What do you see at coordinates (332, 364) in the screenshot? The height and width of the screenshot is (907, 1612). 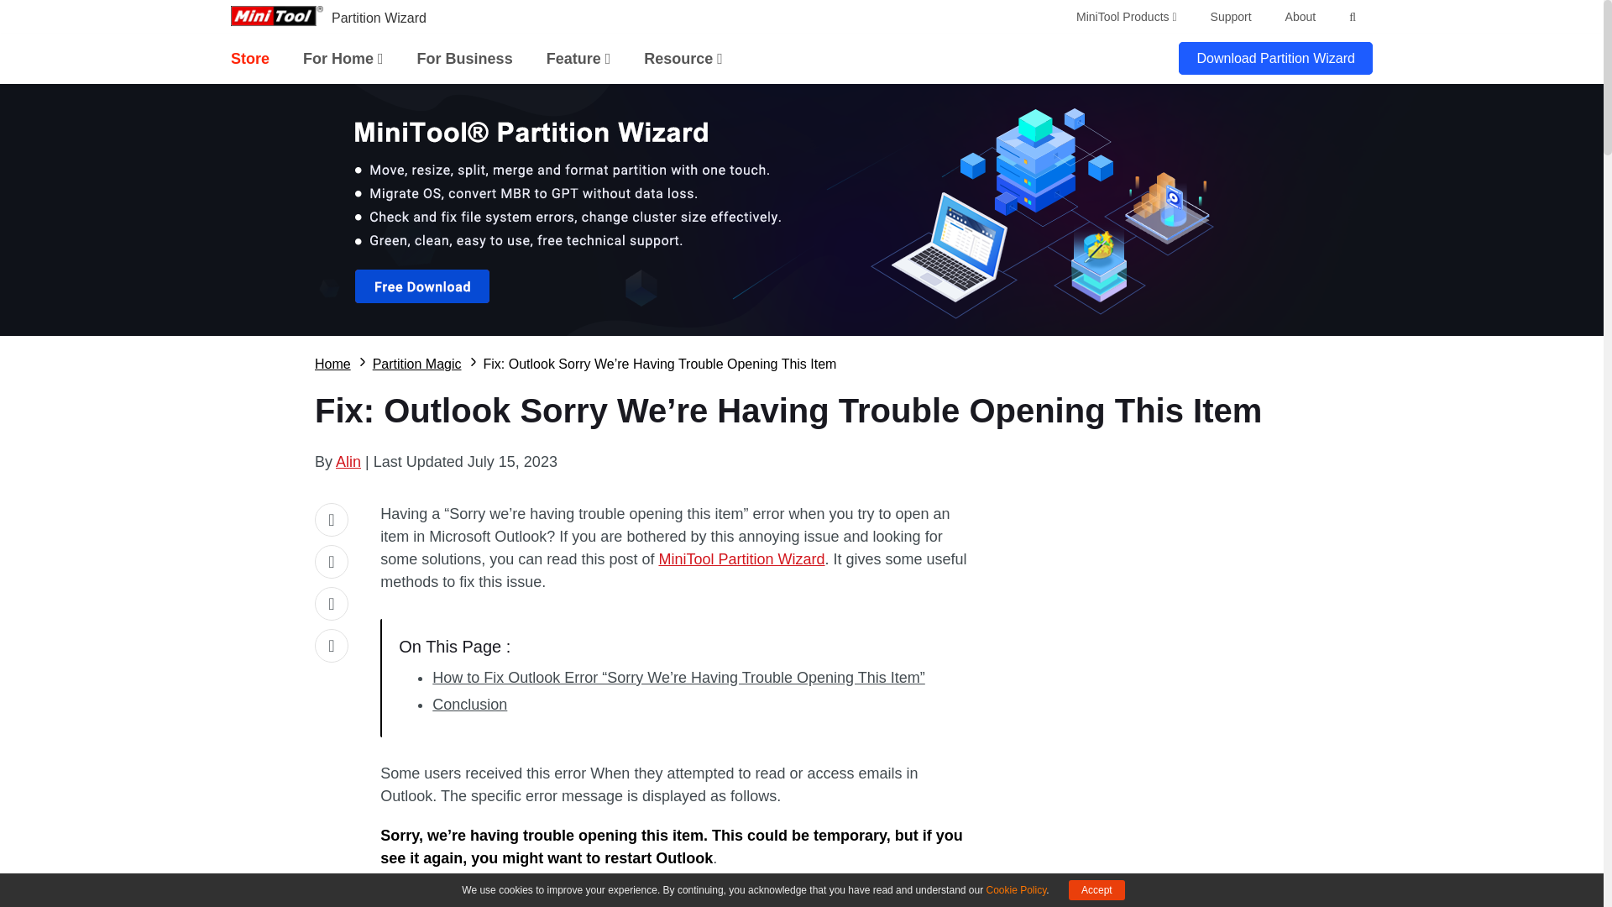 I see `Home` at bounding box center [332, 364].